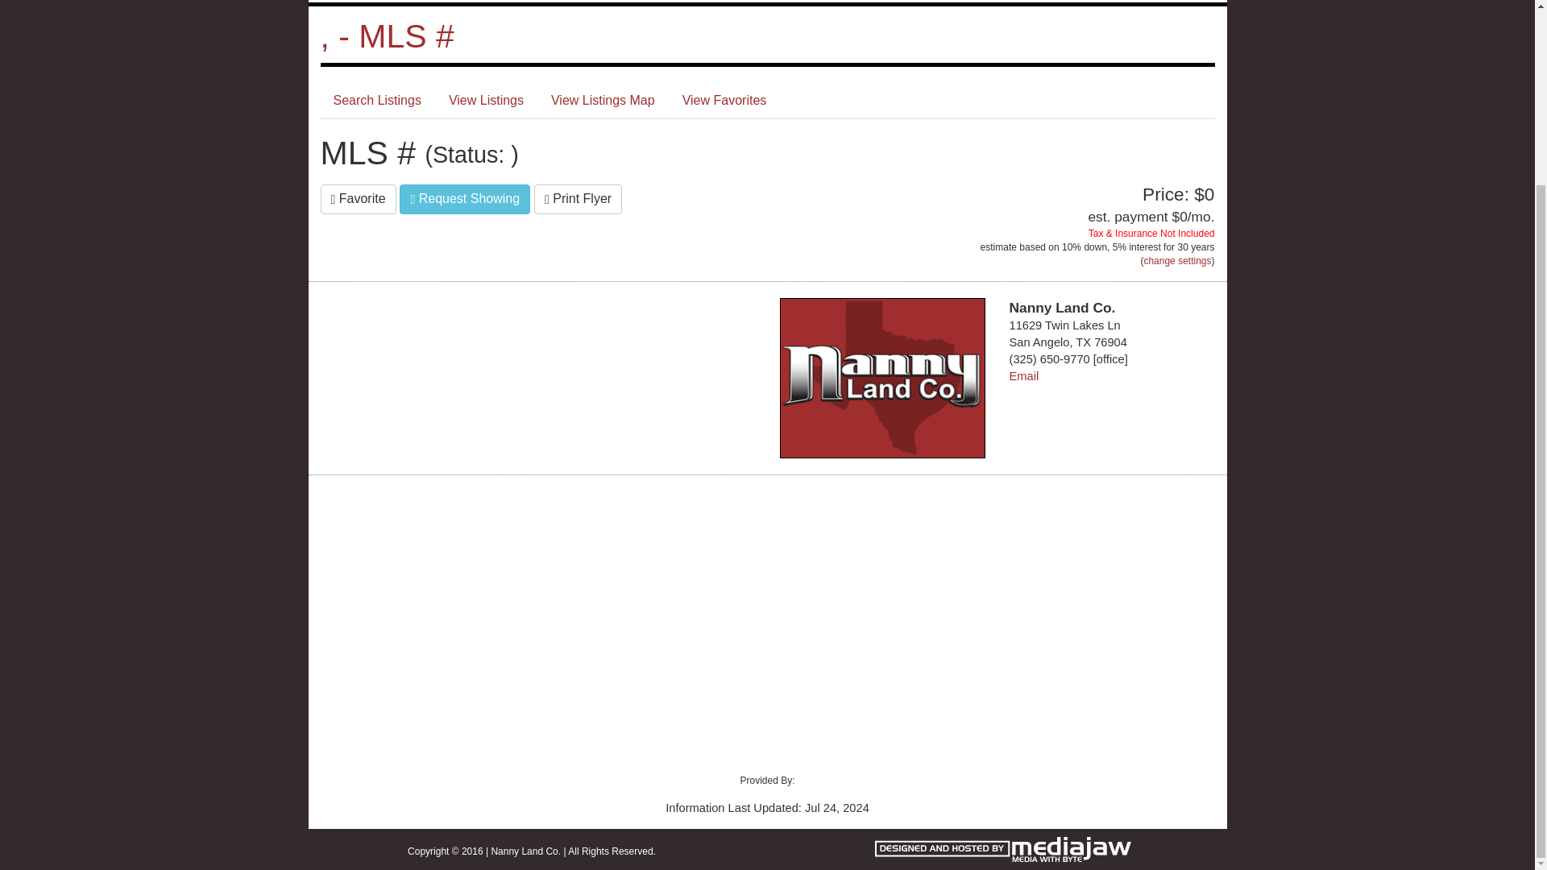 Image resolution: width=1547 pixels, height=870 pixels. What do you see at coordinates (356, 2) in the screenshot?
I see `Home` at bounding box center [356, 2].